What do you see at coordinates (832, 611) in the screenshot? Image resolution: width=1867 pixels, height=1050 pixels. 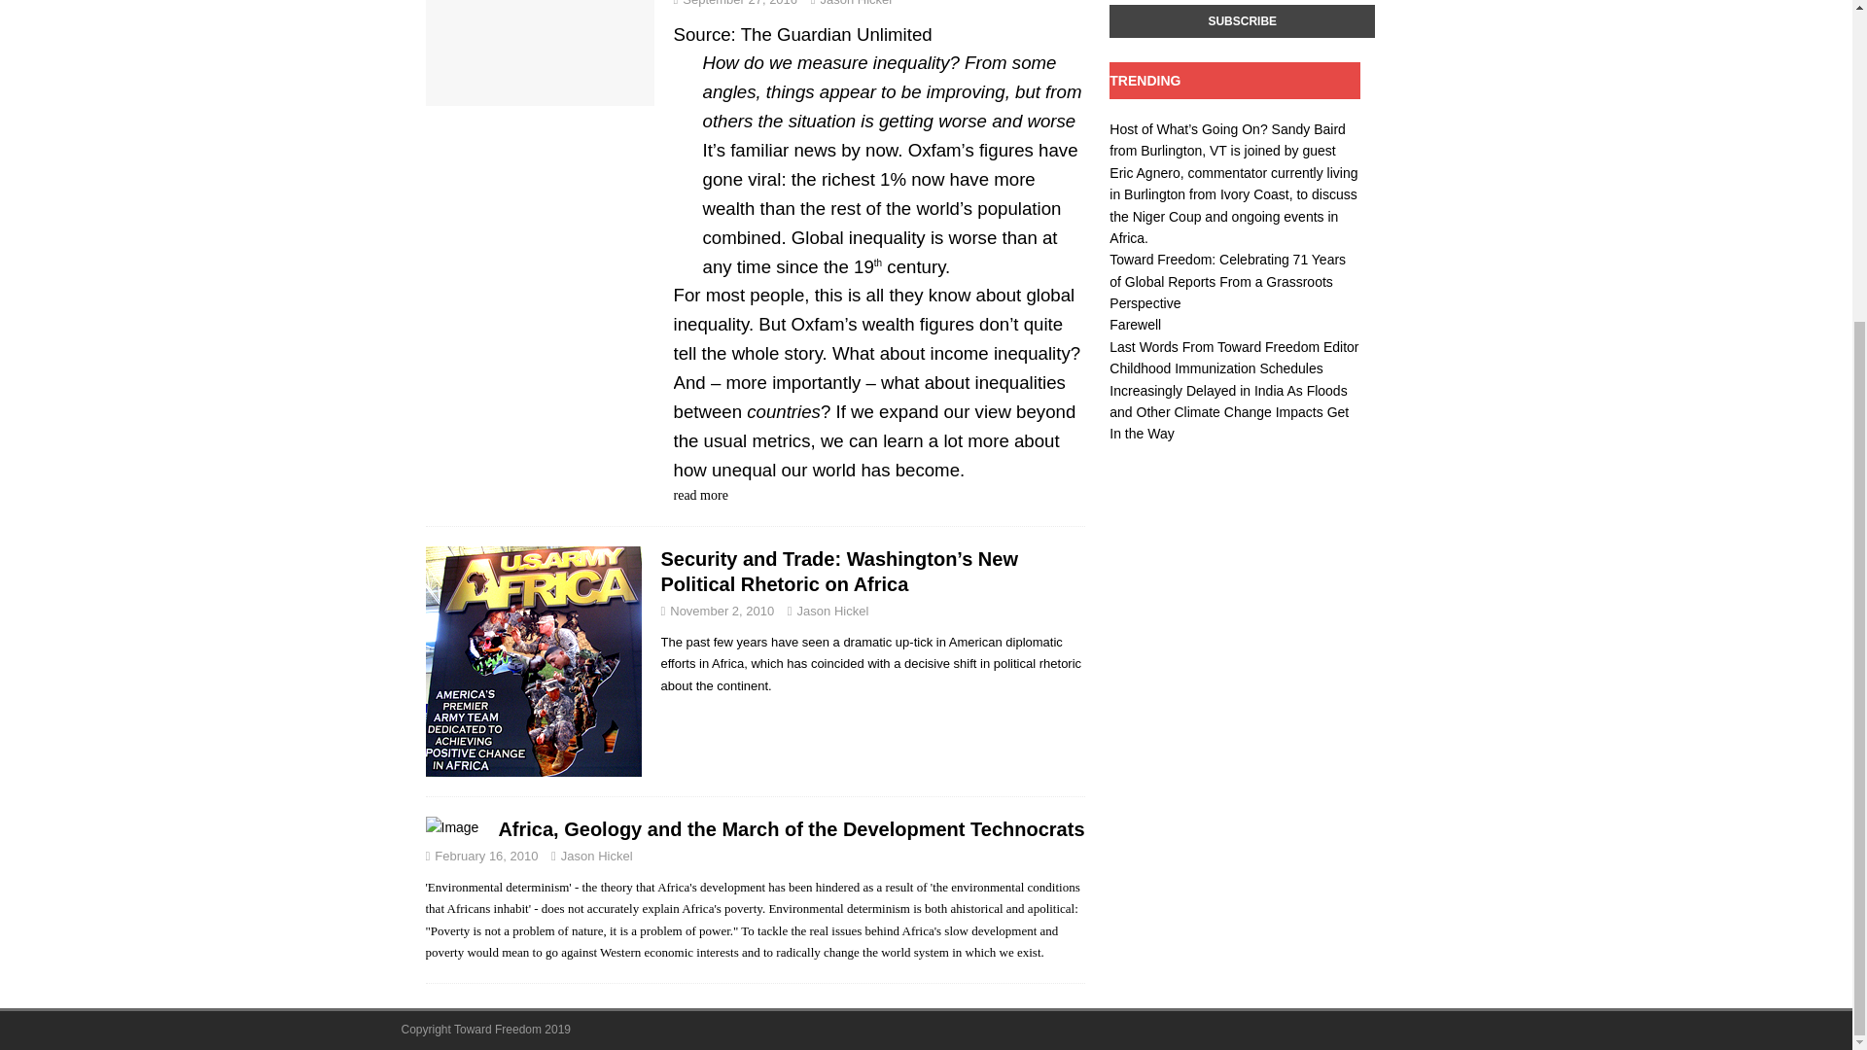 I see `Jason Hickel` at bounding box center [832, 611].